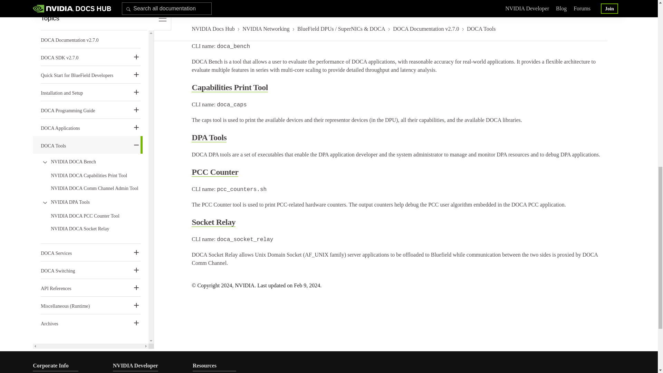 The image size is (663, 373). Describe the element at coordinates (215, 30) in the screenshot. I see `DOCA Bench` at that location.